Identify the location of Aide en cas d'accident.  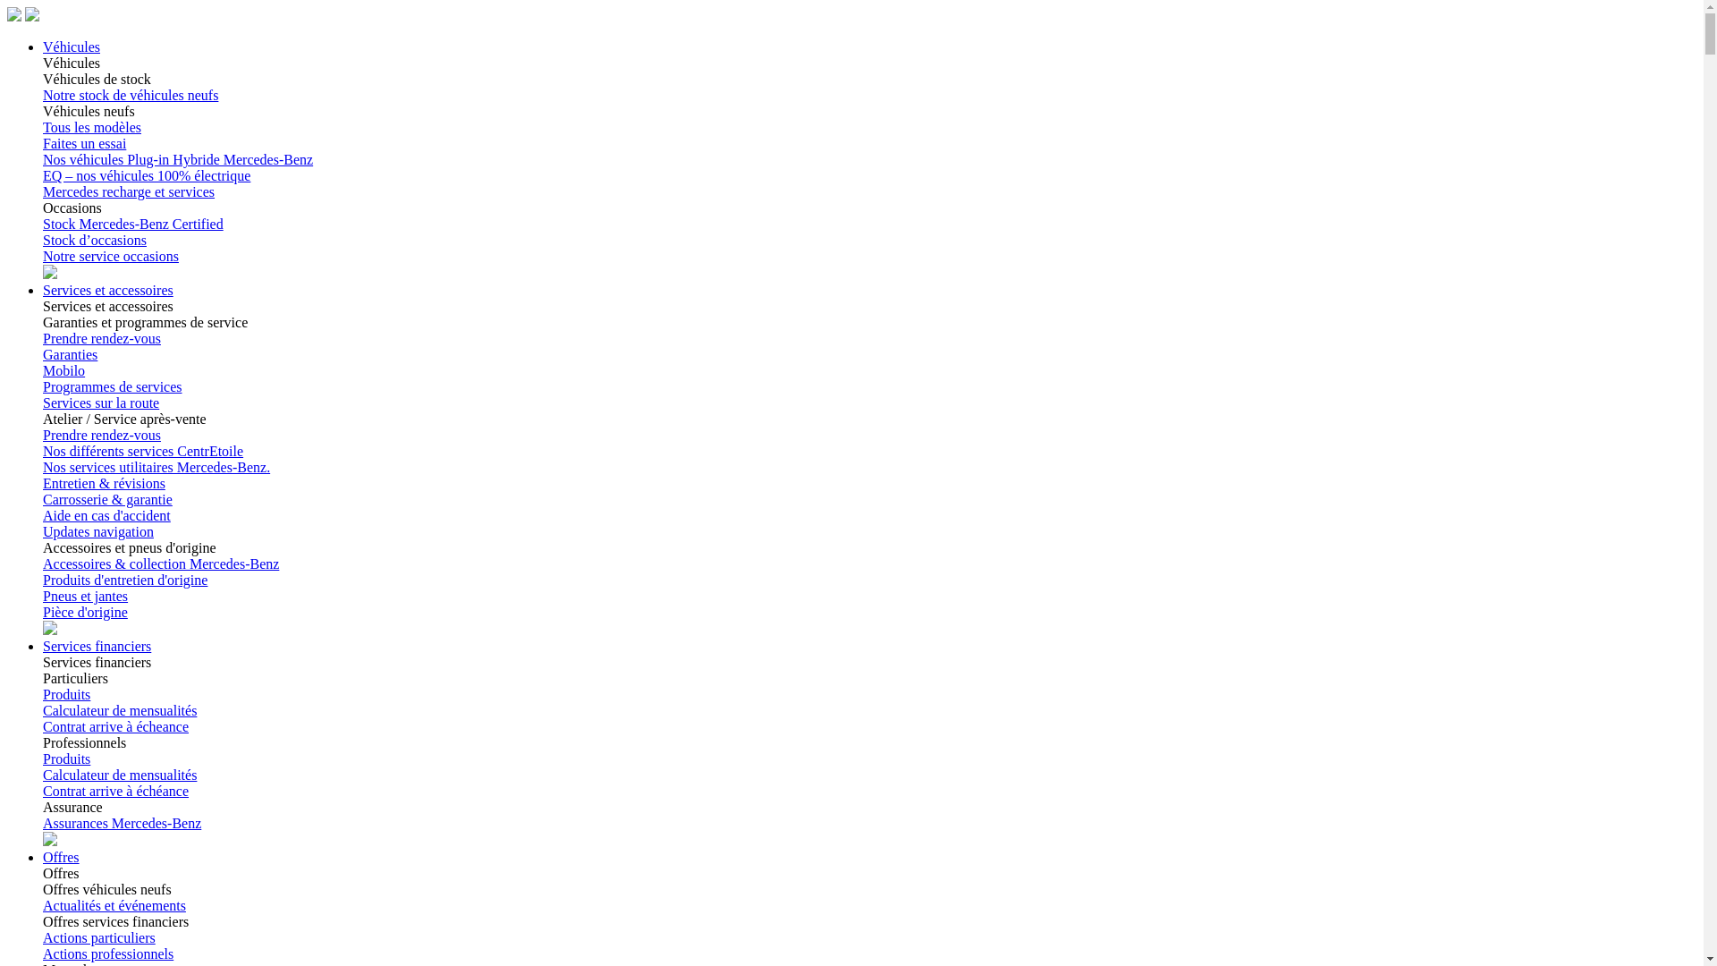
(107, 515).